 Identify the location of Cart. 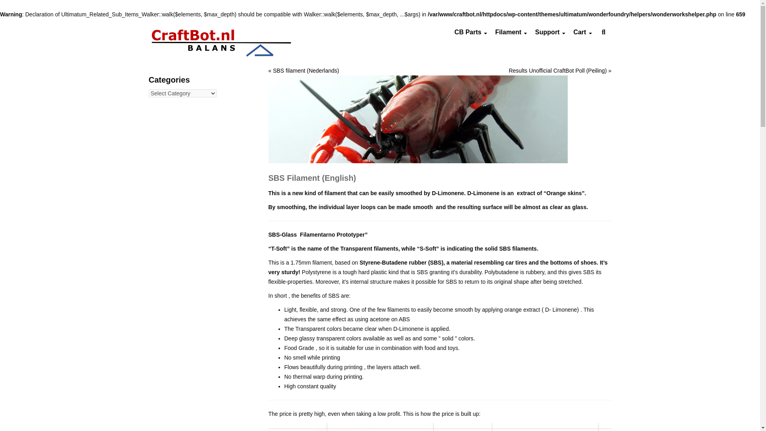
(582, 32).